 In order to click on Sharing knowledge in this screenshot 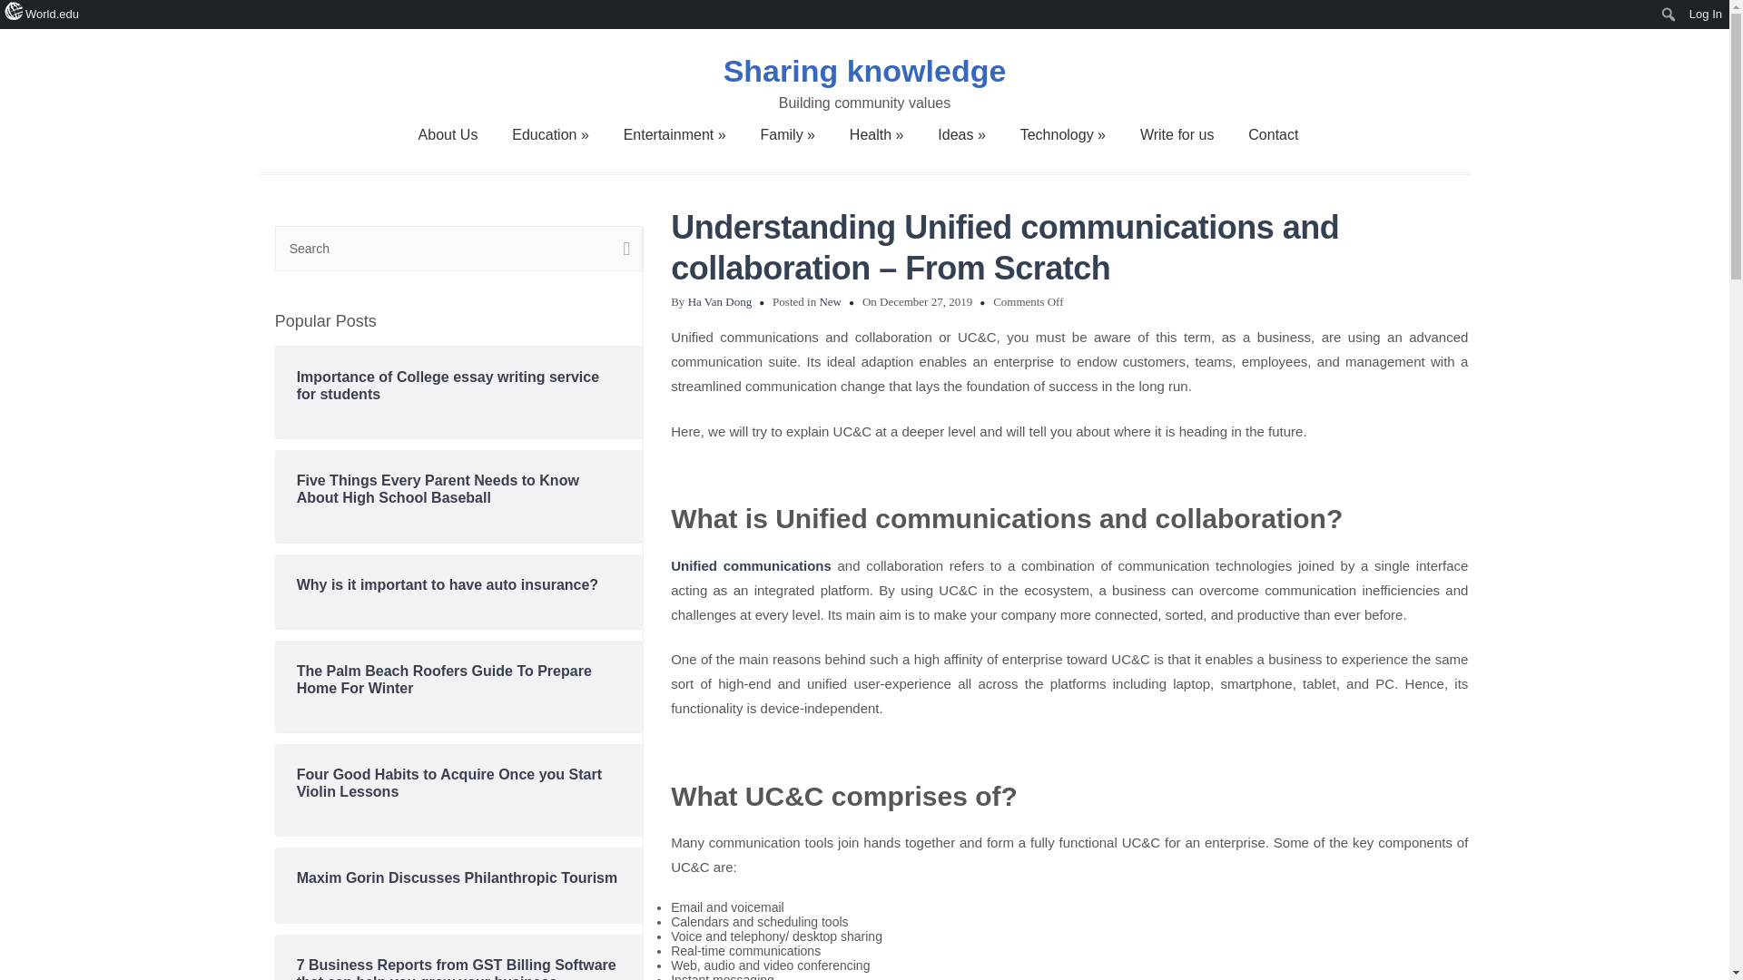, I will do `click(865, 71)`.